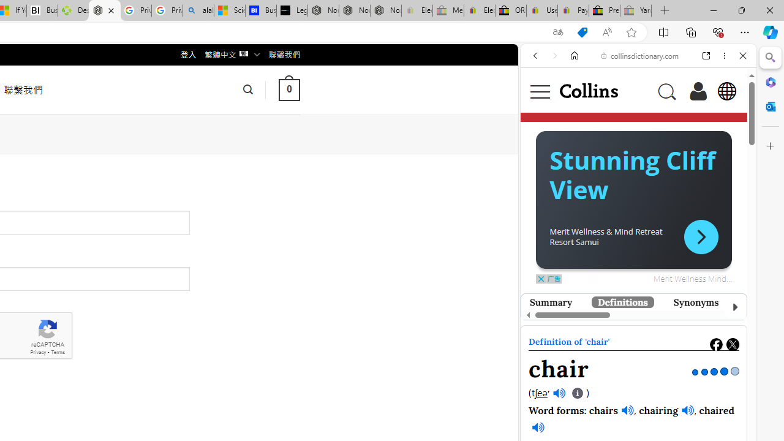  Describe the element at coordinates (548, 234) in the screenshot. I see `pronounce` at that location.